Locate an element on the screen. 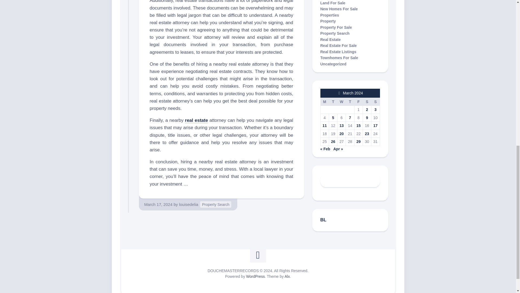 The height and width of the screenshot is (293, 520). Property Search is located at coordinates (335, 33).